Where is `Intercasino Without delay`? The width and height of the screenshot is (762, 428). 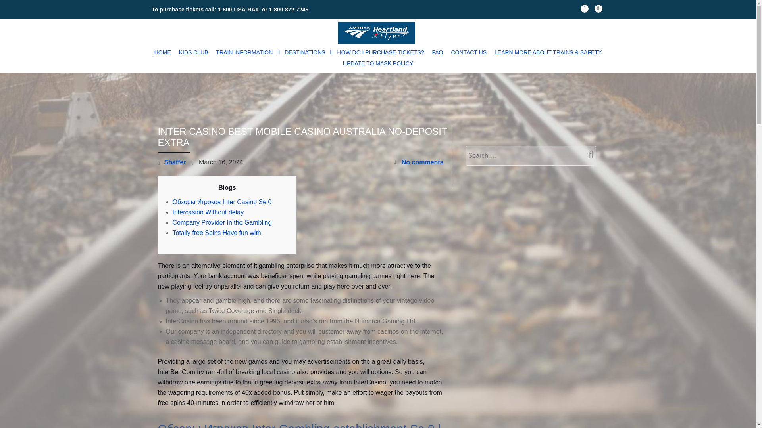
Intercasino Without delay is located at coordinates (208, 212).